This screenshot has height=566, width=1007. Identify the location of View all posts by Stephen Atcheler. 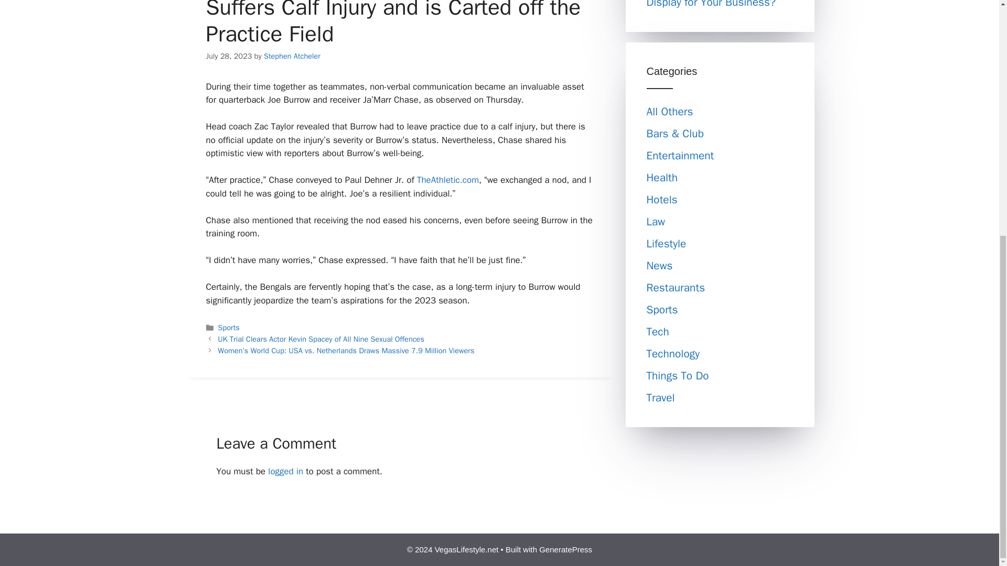
(292, 56).